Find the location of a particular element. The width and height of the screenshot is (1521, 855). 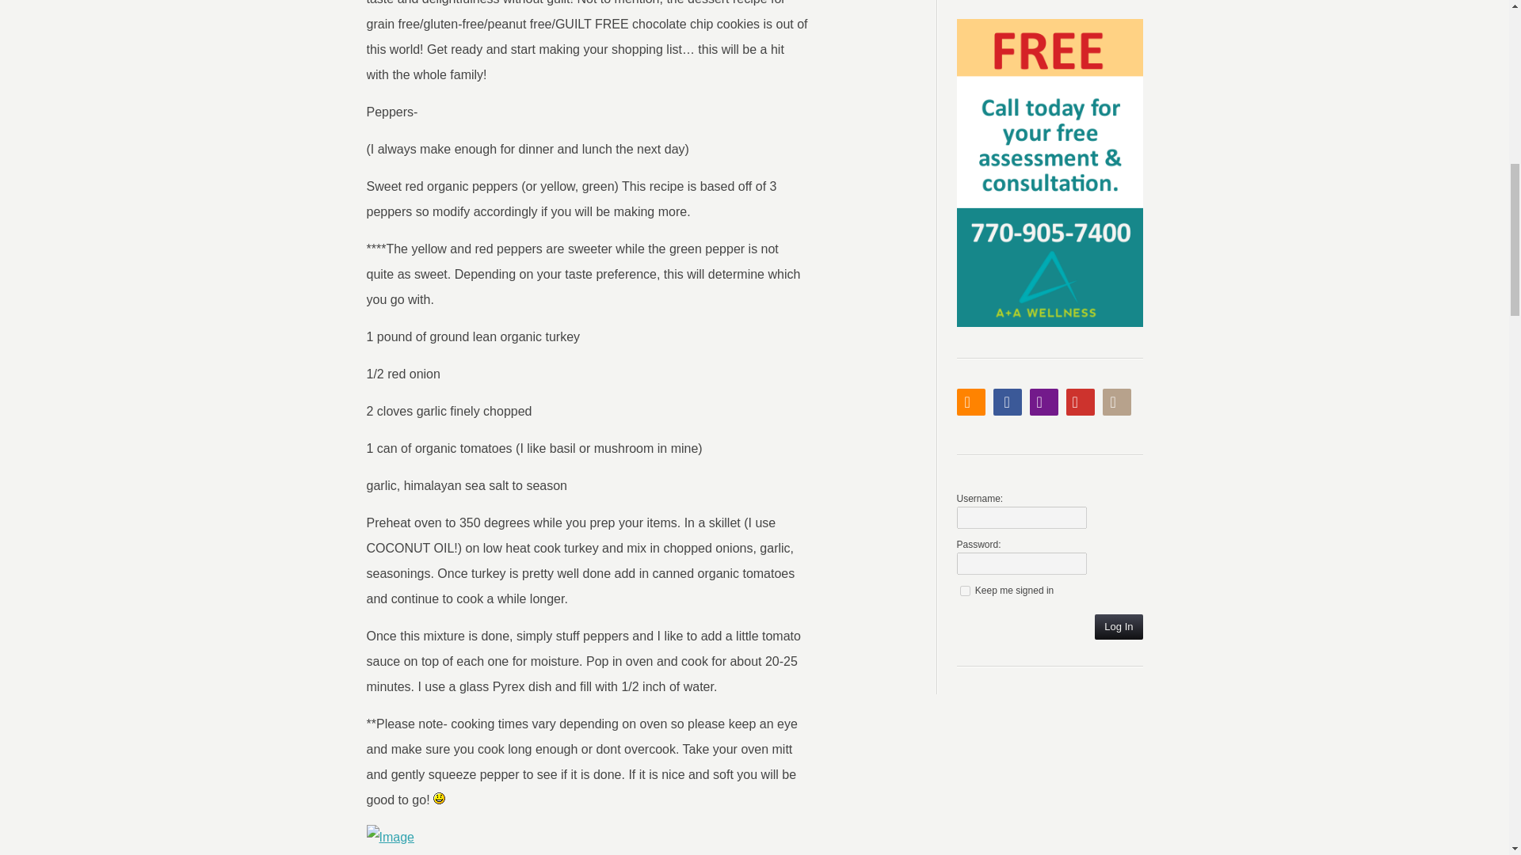

Email is located at coordinates (1044, 402).